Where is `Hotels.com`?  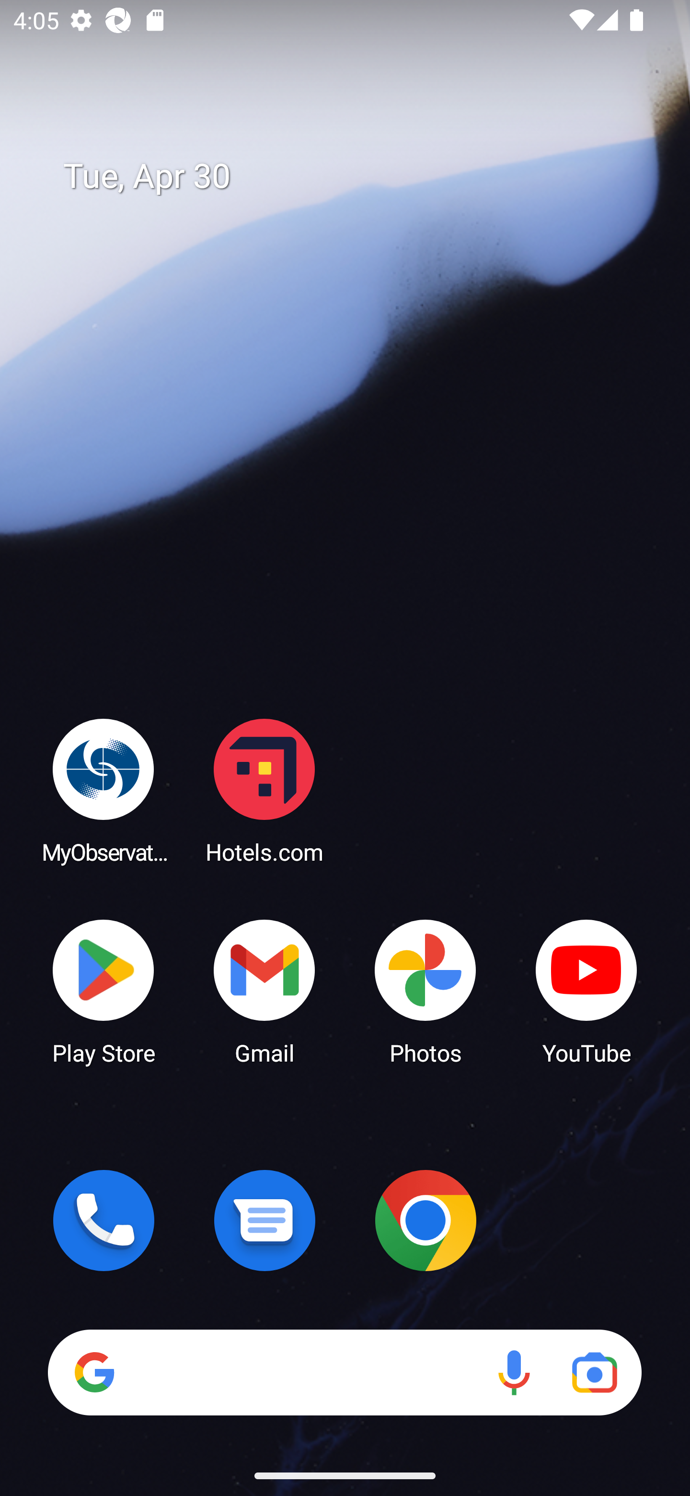
Hotels.com is located at coordinates (264, 790).